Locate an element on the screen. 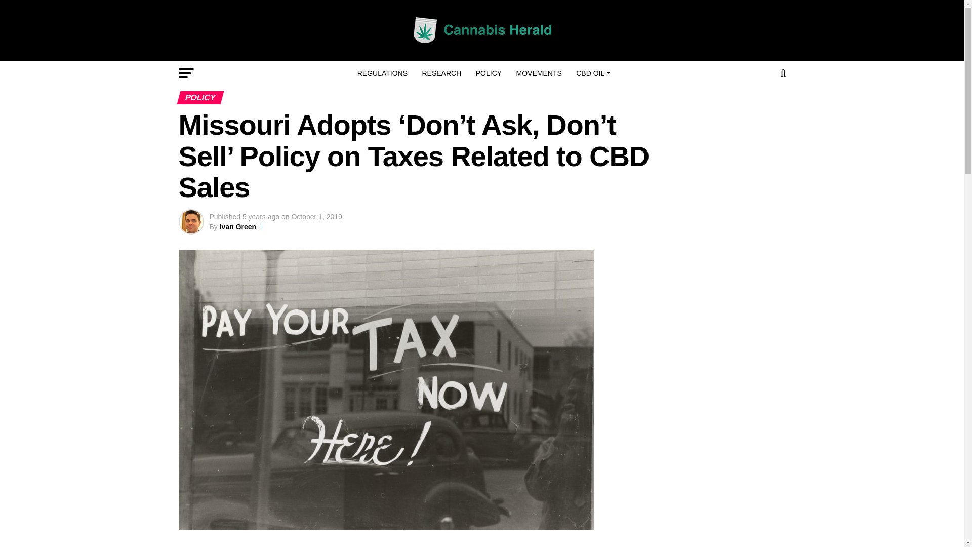 This screenshot has height=547, width=972. Posts by Ivan Green is located at coordinates (238, 226).